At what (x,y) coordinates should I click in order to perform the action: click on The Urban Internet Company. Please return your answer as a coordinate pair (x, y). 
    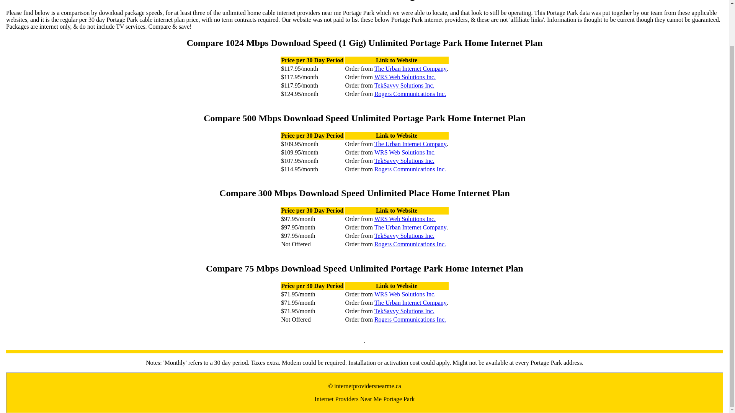
    Looking at the image, I should click on (410, 227).